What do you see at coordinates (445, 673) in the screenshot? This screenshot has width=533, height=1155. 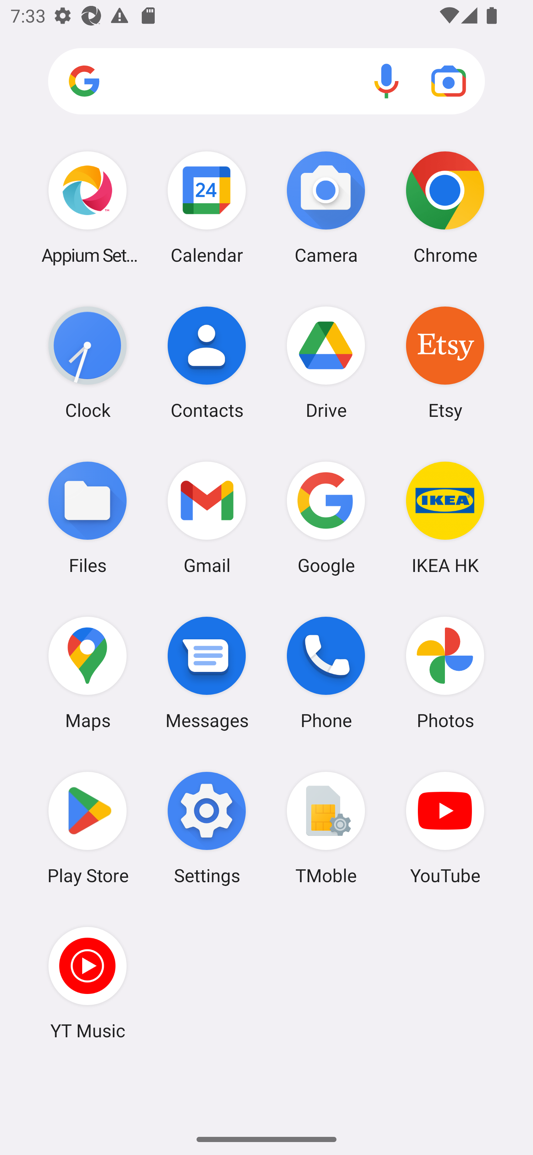 I see `Photos` at bounding box center [445, 673].